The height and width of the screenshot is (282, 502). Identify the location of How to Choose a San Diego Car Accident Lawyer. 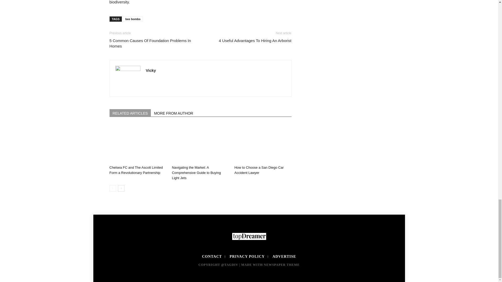
(259, 170).